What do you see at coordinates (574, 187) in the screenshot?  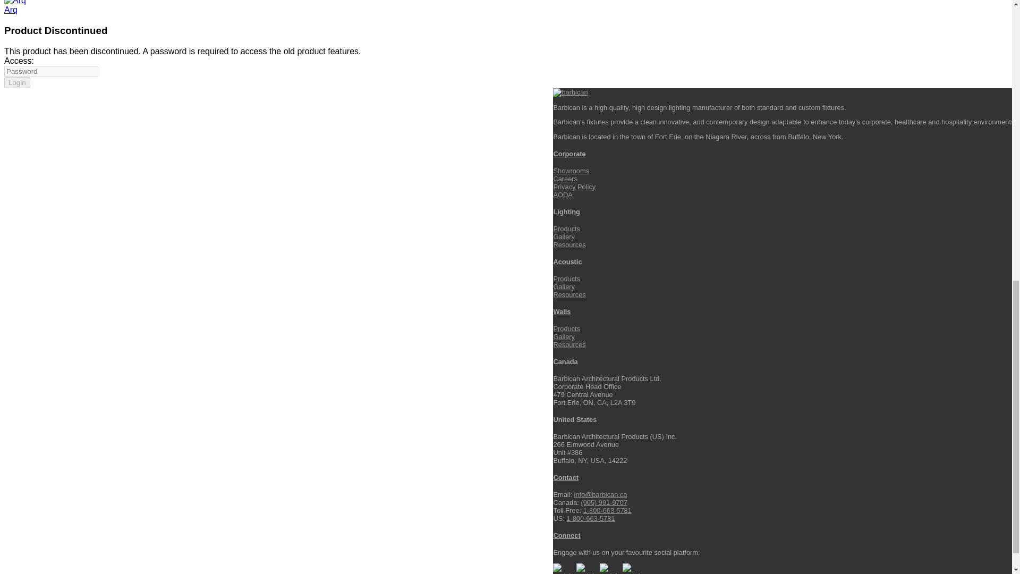 I see `Privacy Policy` at bounding box center [574, 187].